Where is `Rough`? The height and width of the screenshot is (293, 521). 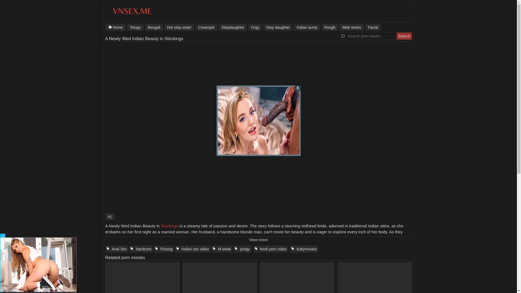
Rough is located at coordinates (330, 27).